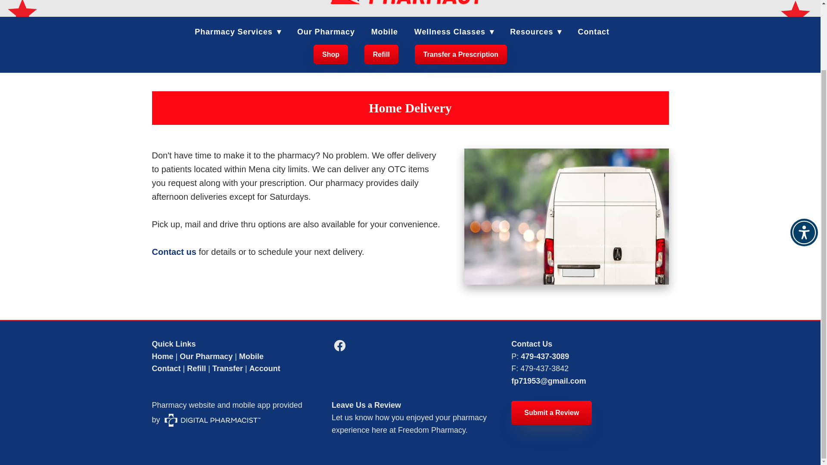 The height and width of the screenshot is (465, 827). Describe the element at coordinates (384, 32) in the screenshot. I see `Mobile` at that location.